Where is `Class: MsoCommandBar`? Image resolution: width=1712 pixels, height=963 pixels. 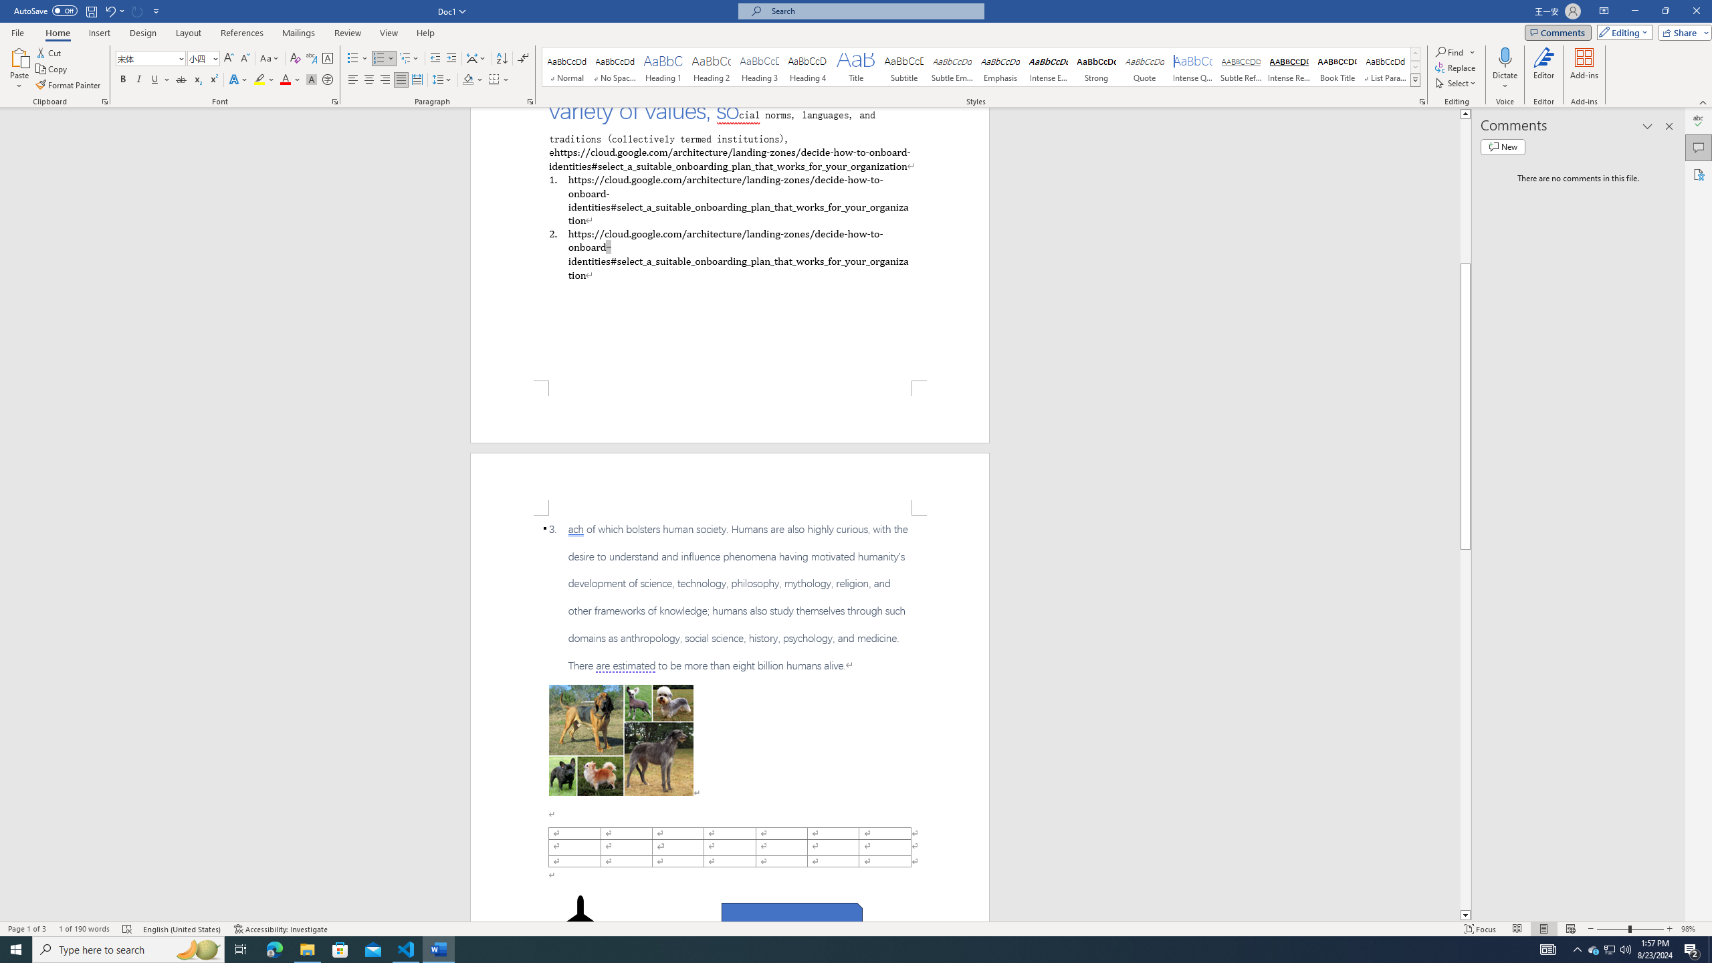
Class: MsoCommandBar is located at coordinates (856, 928).